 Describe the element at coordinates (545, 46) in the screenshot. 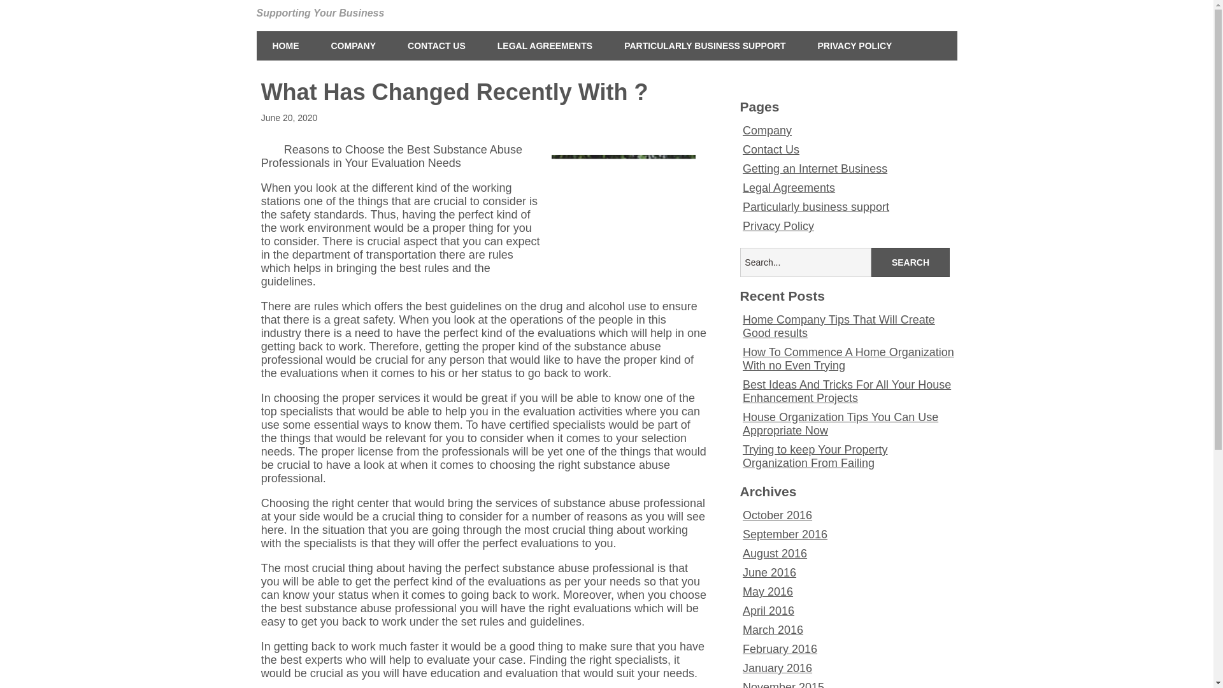

I see `LEGAL AGREEMENTS` at that location.